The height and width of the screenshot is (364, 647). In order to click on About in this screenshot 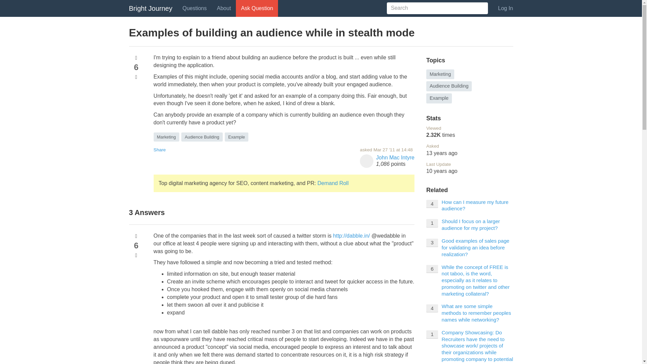, I will do `click(224, 8)`.